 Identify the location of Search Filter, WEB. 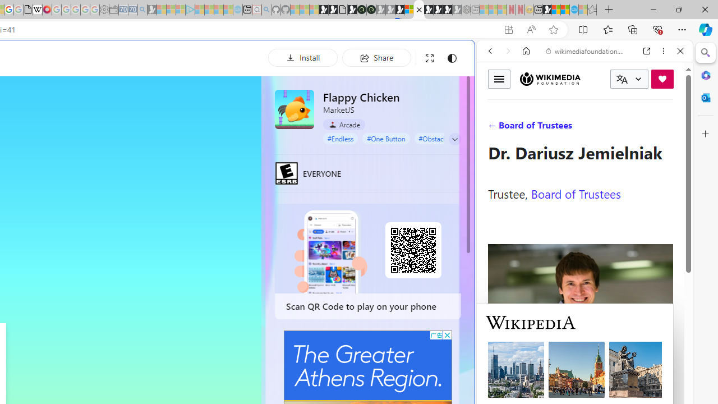
(495, 128).